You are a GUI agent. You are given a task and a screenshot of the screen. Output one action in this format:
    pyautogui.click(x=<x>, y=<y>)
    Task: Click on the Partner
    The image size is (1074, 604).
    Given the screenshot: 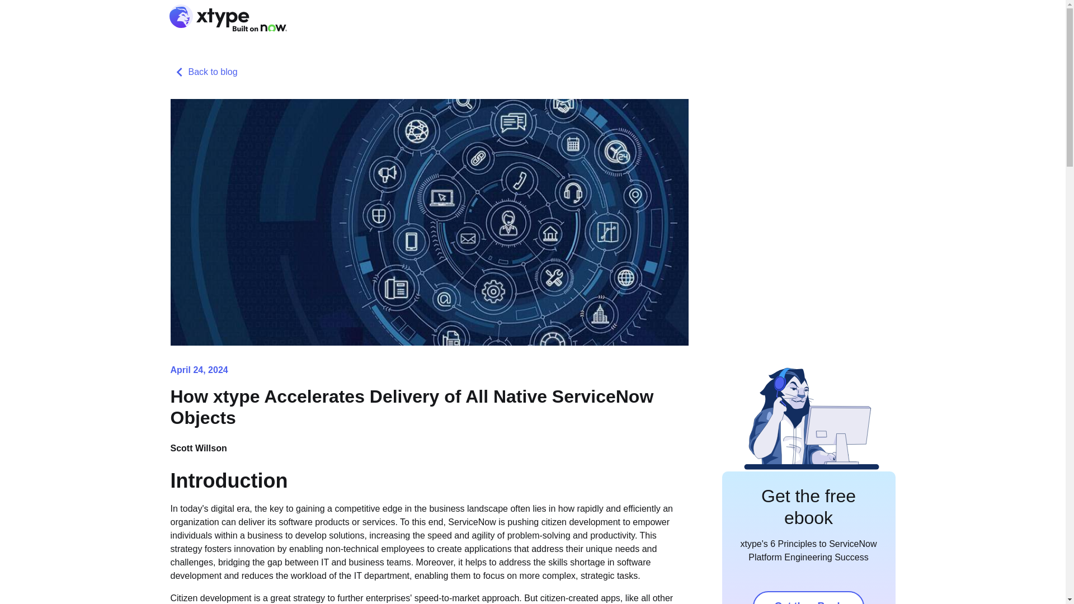 What is the action you would take?
    pyautogui.click(x=875, y=18)
    